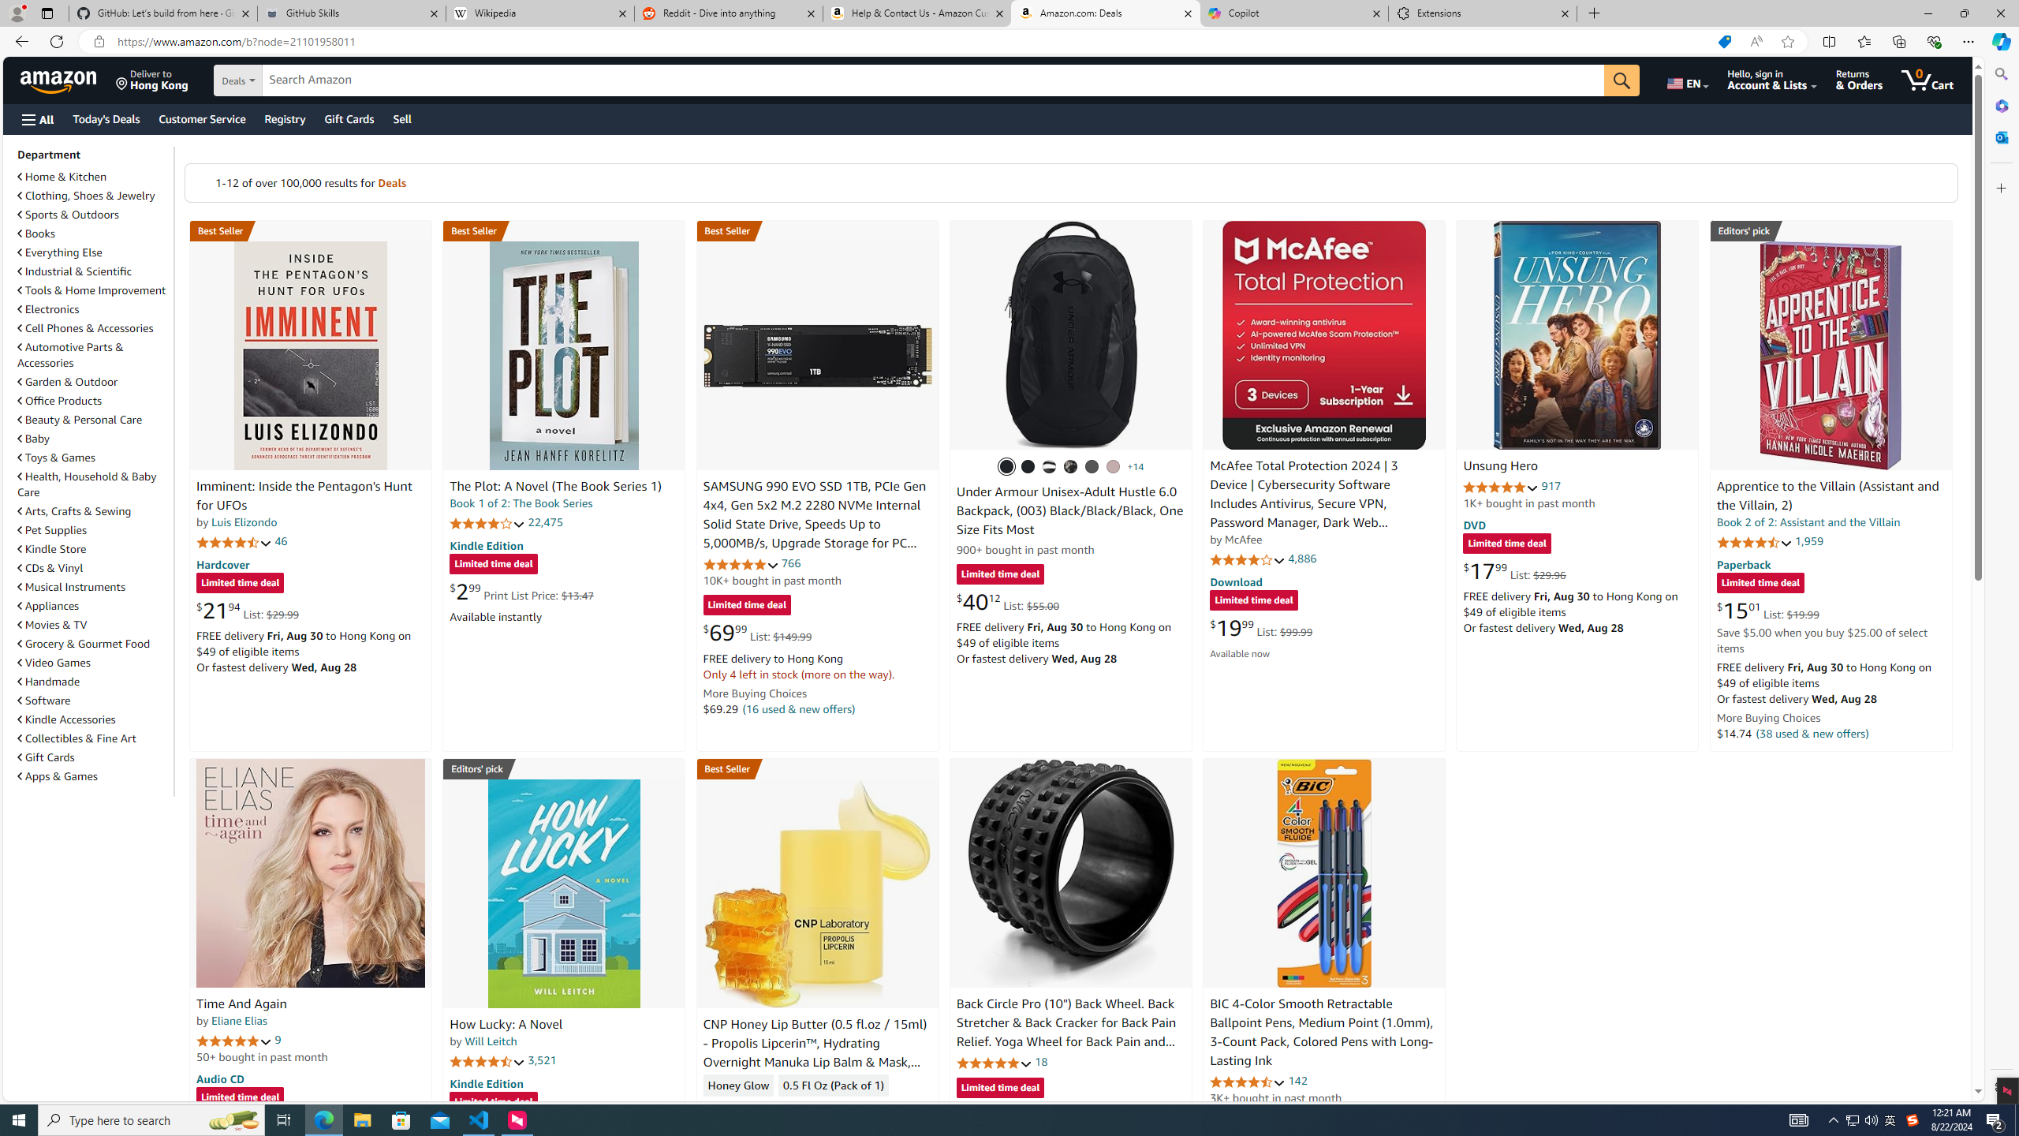 This screenshot has height=1136, width=2019. What do you see at coordinates (1969, 41) in the screenshot?
I see `Settings and more (Alt+F)` at bounding box center [1969, 41].